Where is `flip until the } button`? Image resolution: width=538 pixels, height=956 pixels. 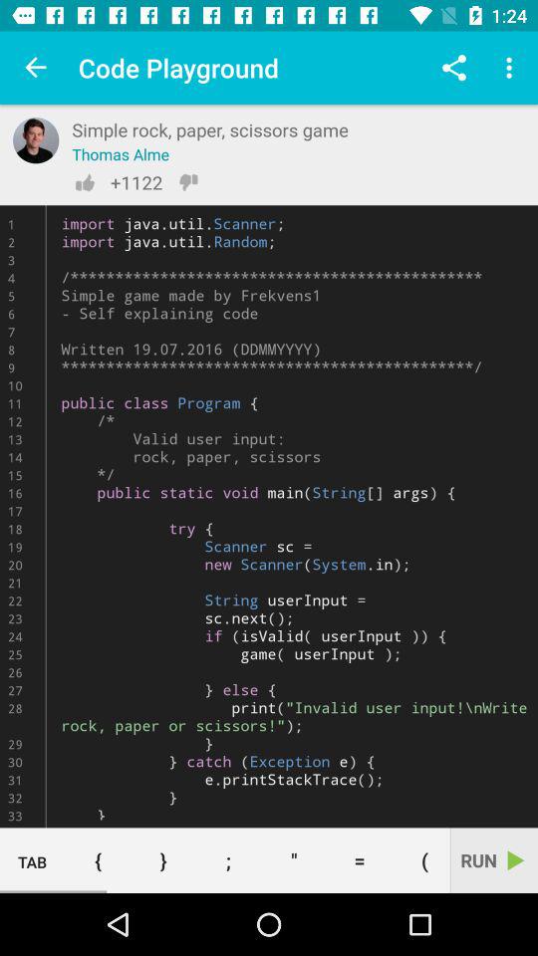 flip until the } button is located at coordinates (163, 860).